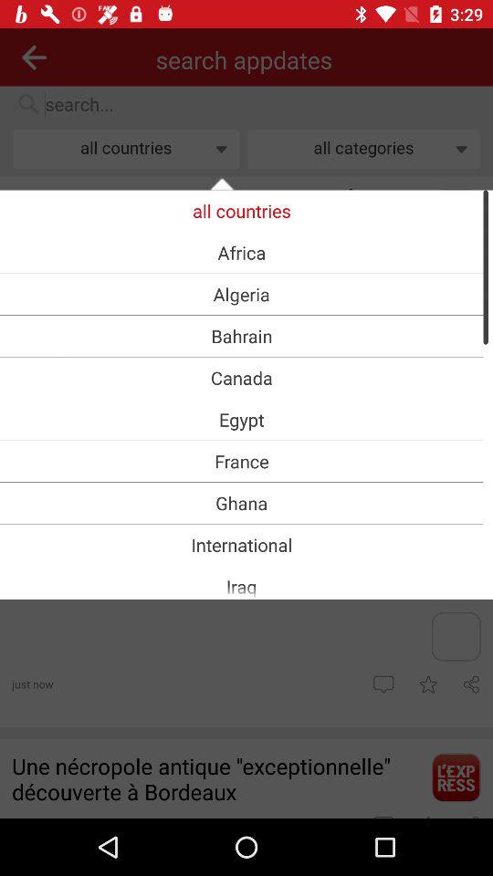  What do you see at coordinates (241, 503) in the screenshot?
I see `turn off icon above international item` at bounding box center [241, 503].